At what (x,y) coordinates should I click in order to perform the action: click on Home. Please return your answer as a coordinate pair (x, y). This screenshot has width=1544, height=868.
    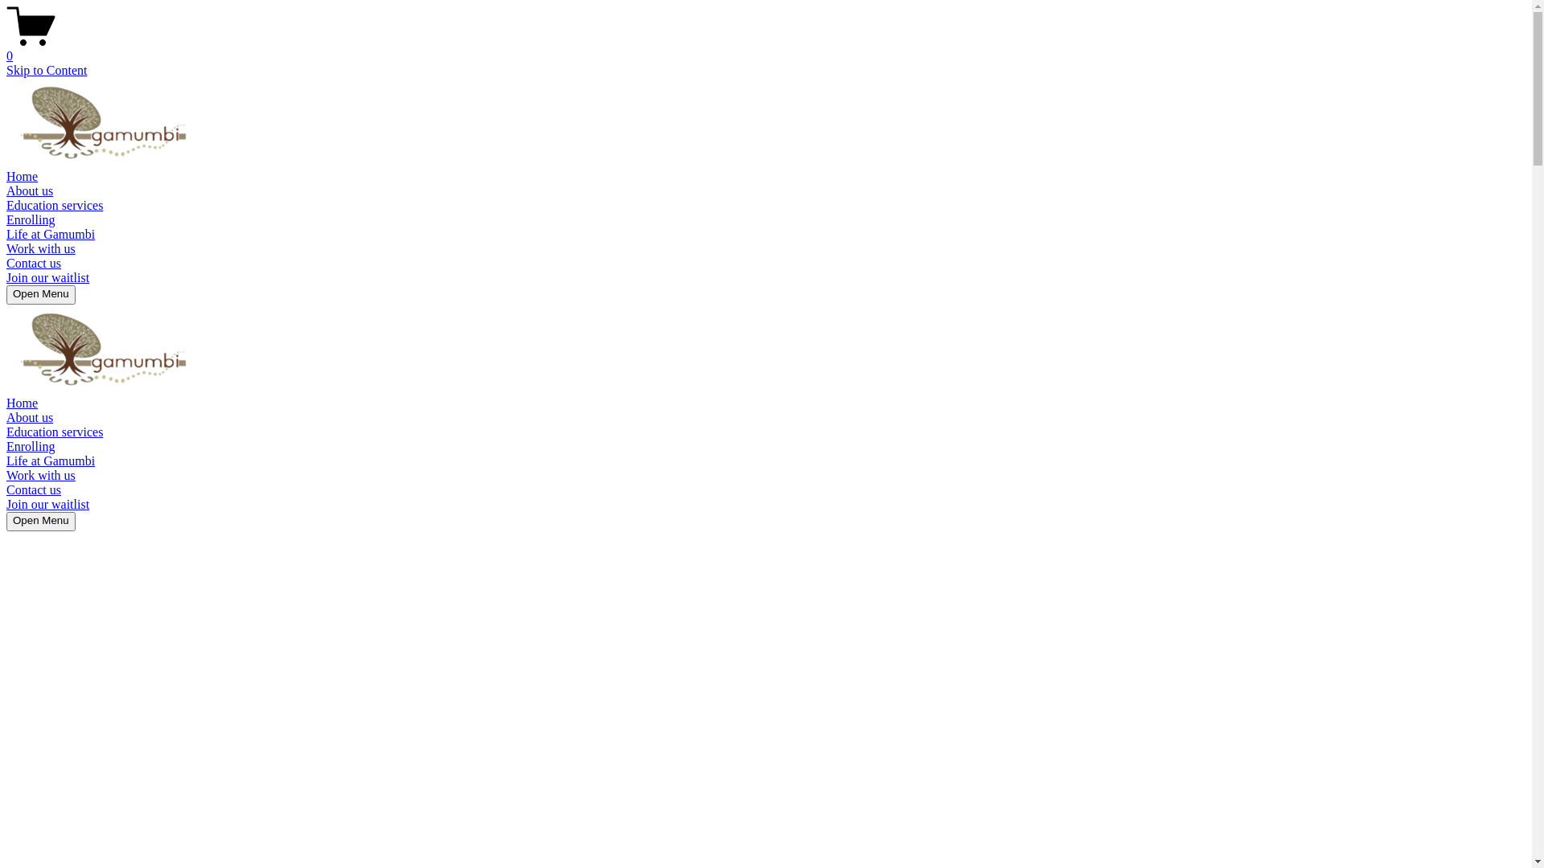
    Looking at the image, I should click on (23, 177).